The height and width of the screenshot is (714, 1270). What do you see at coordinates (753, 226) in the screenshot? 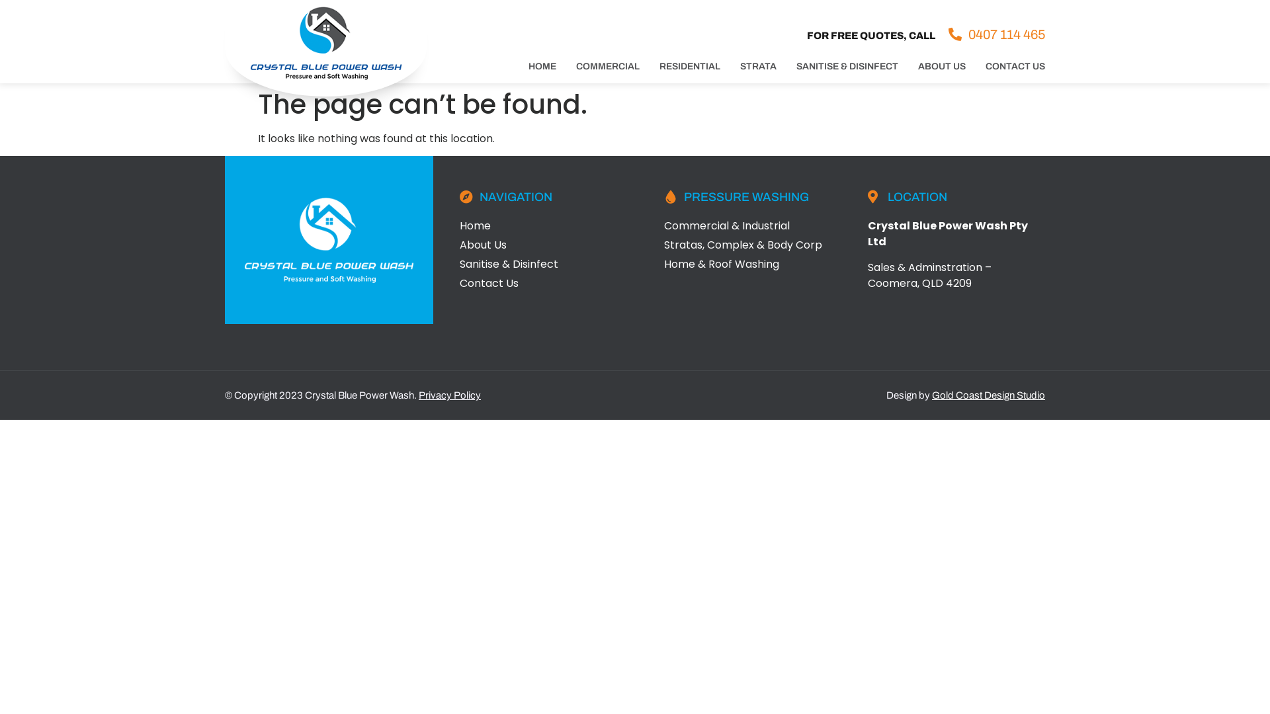
I see `Commercial & Industrial` at bounding box center [753, 226].